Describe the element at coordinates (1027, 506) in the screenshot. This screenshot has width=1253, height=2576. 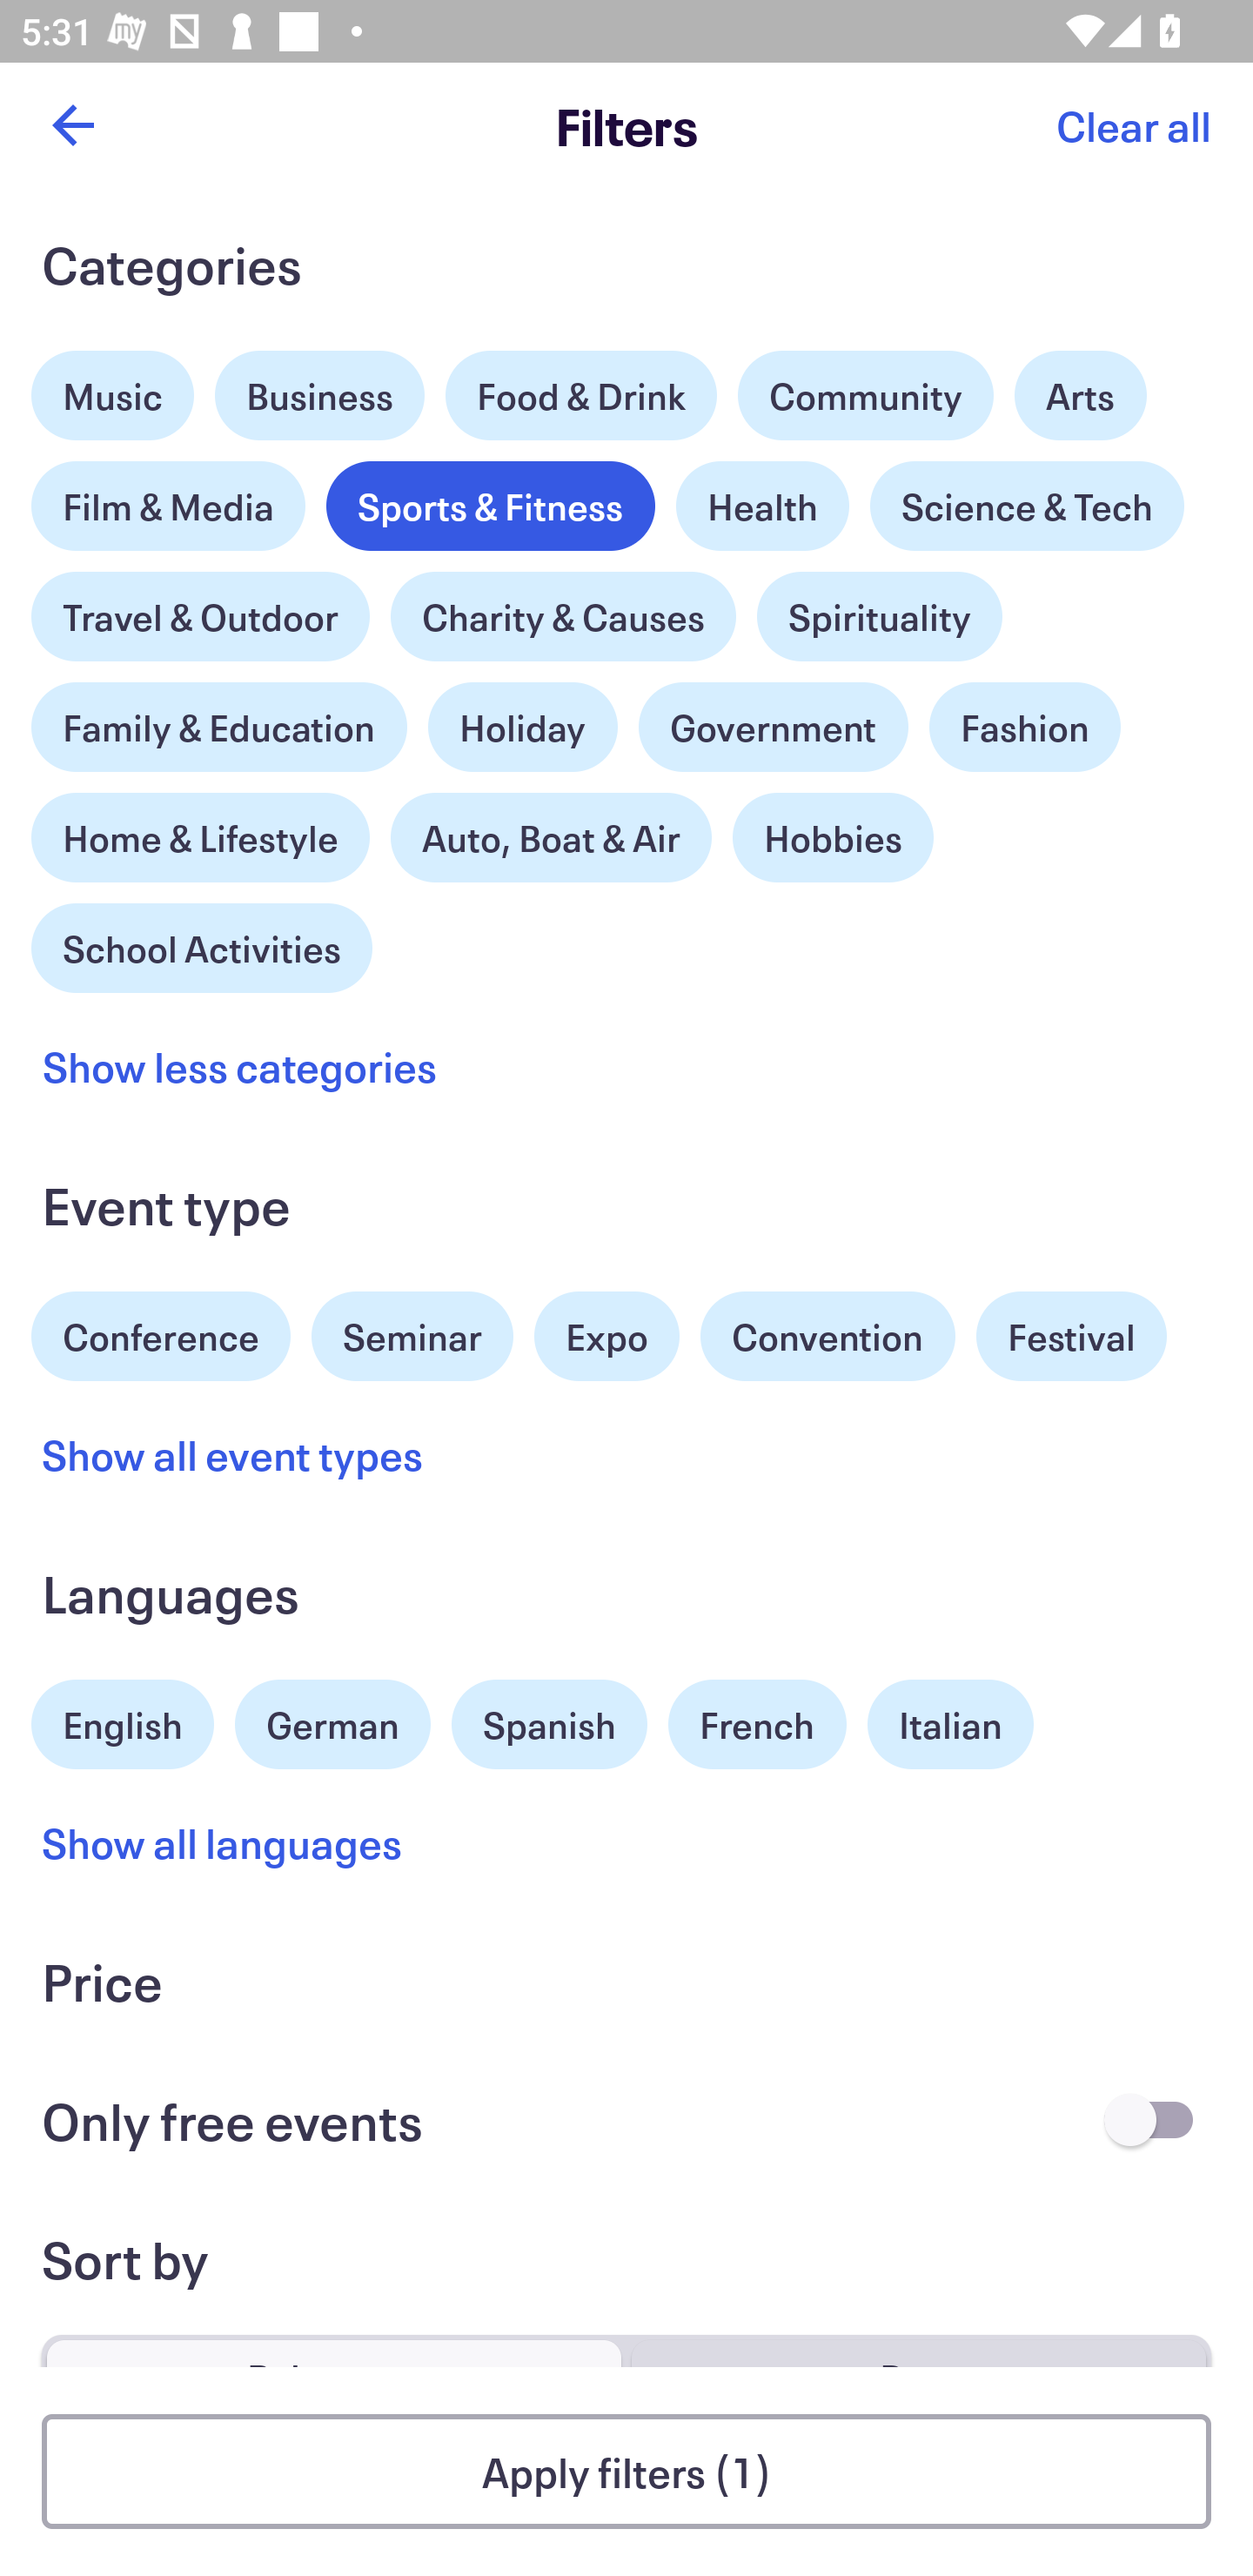
I see `Science & Tech` at that location.